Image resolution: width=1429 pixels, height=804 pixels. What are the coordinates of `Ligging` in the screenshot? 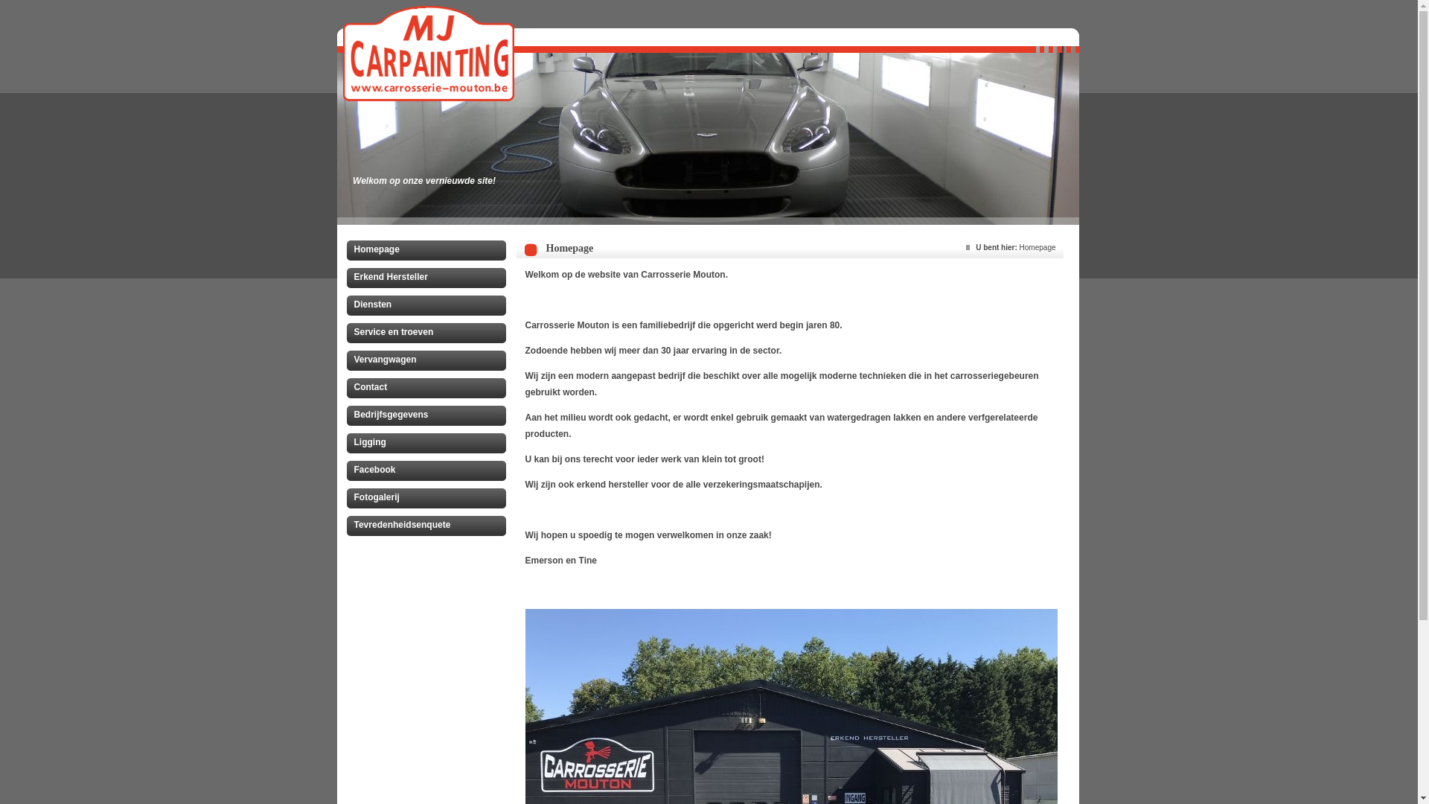 It's located at (430, 445).